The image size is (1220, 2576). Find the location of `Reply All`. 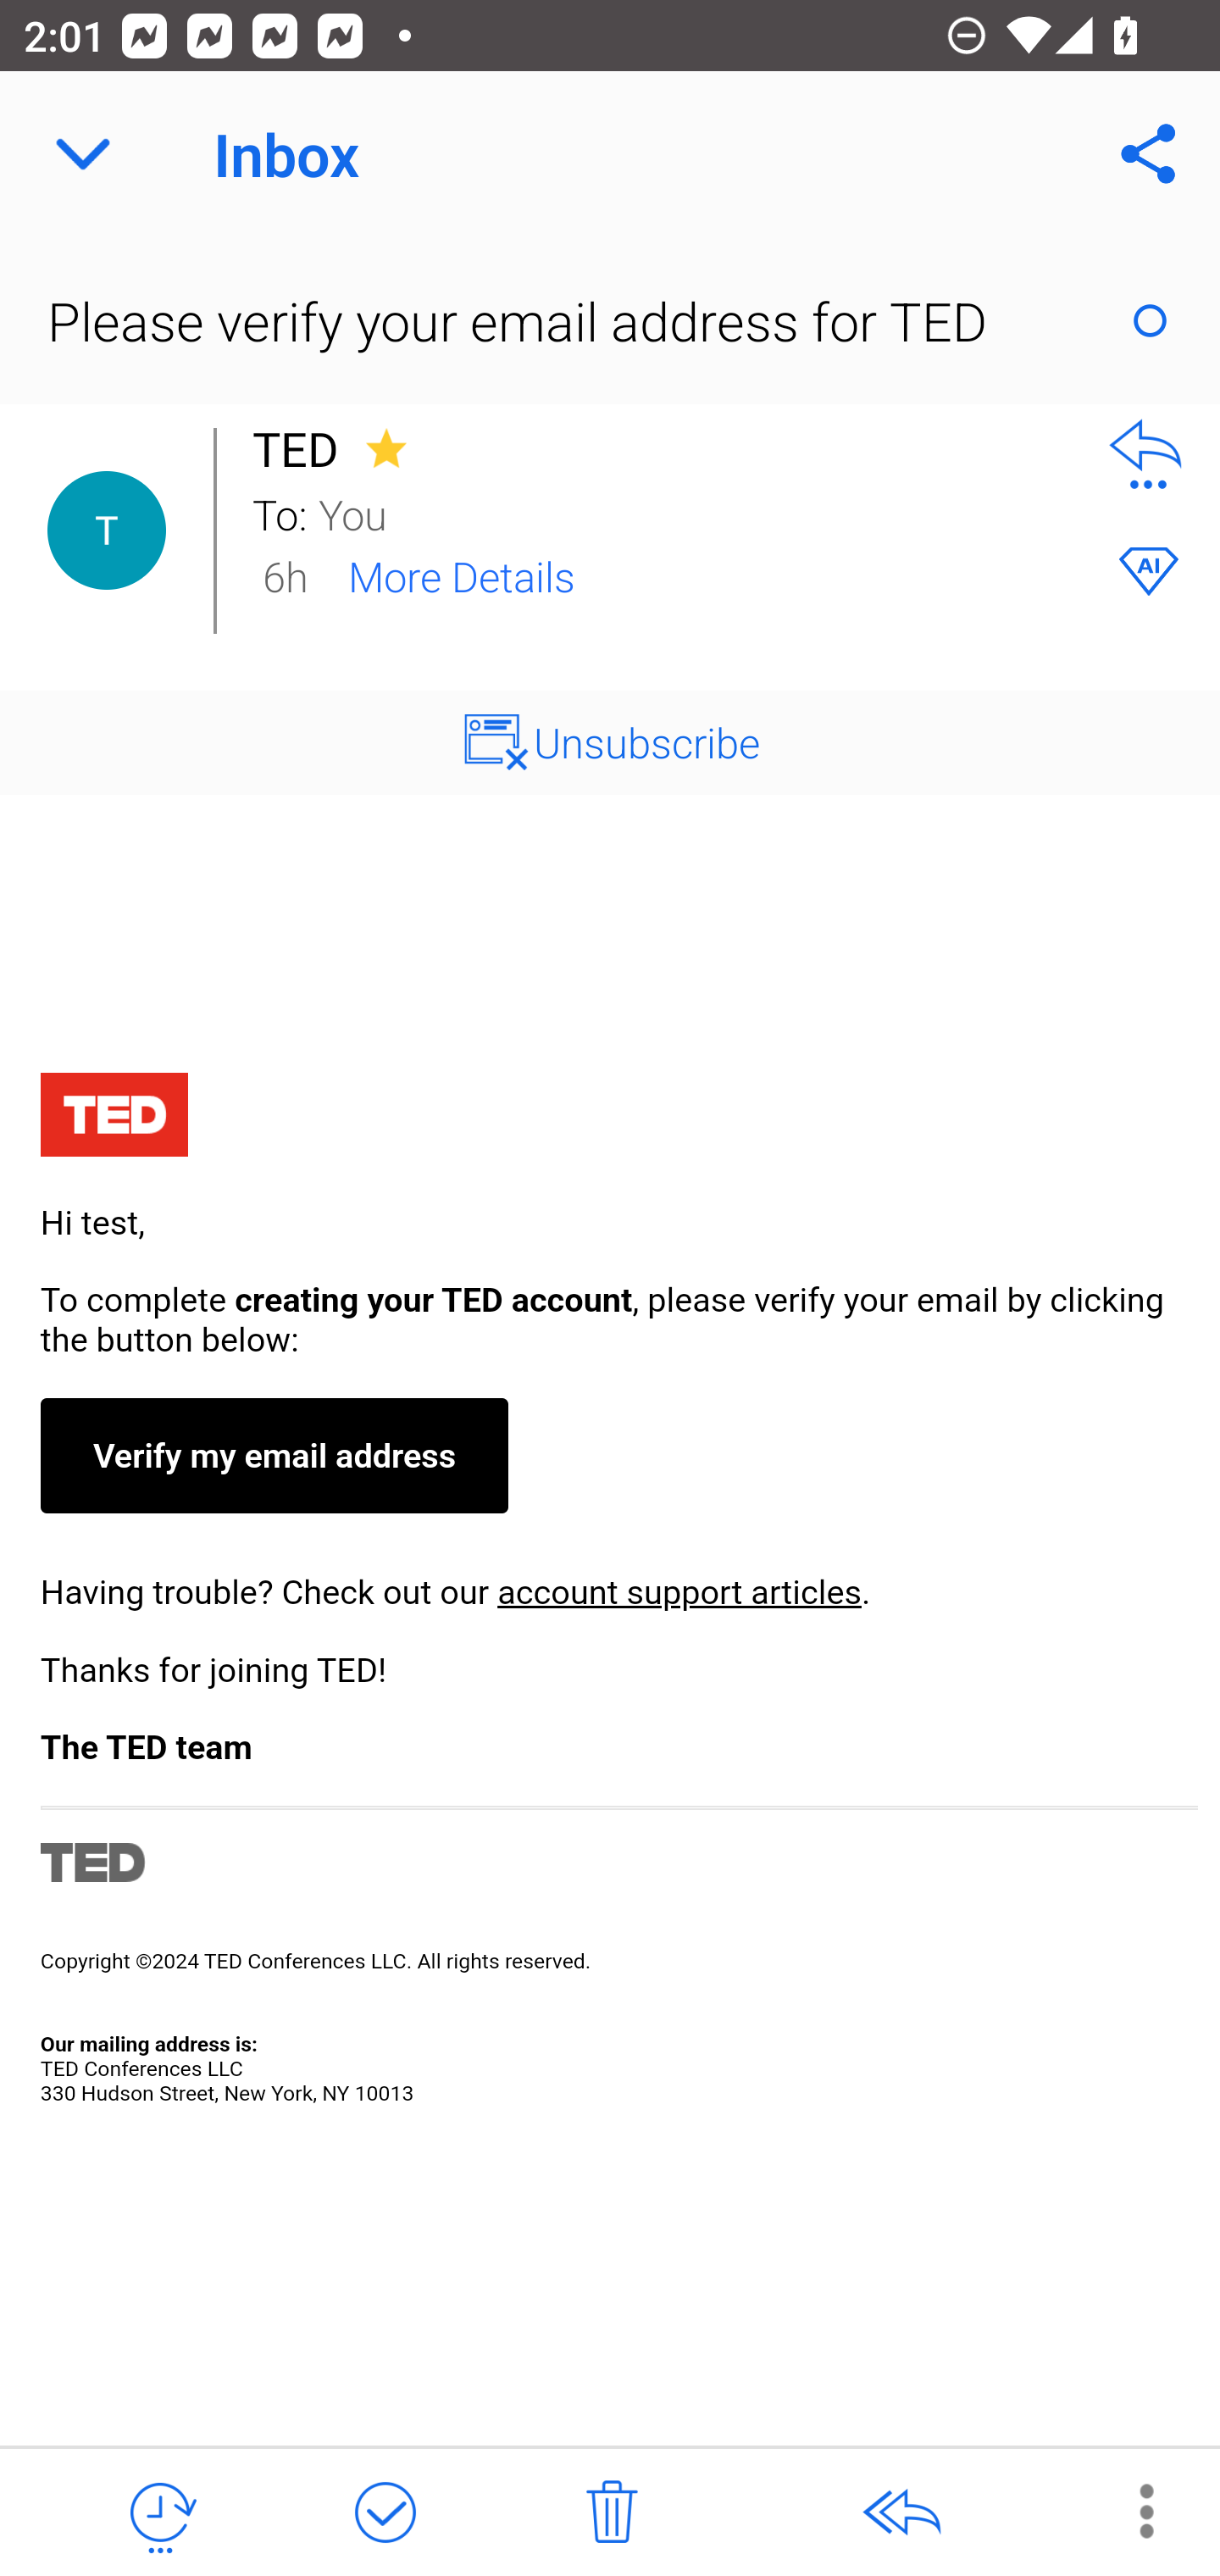

Reply All is located at coordinates (901, 2513).